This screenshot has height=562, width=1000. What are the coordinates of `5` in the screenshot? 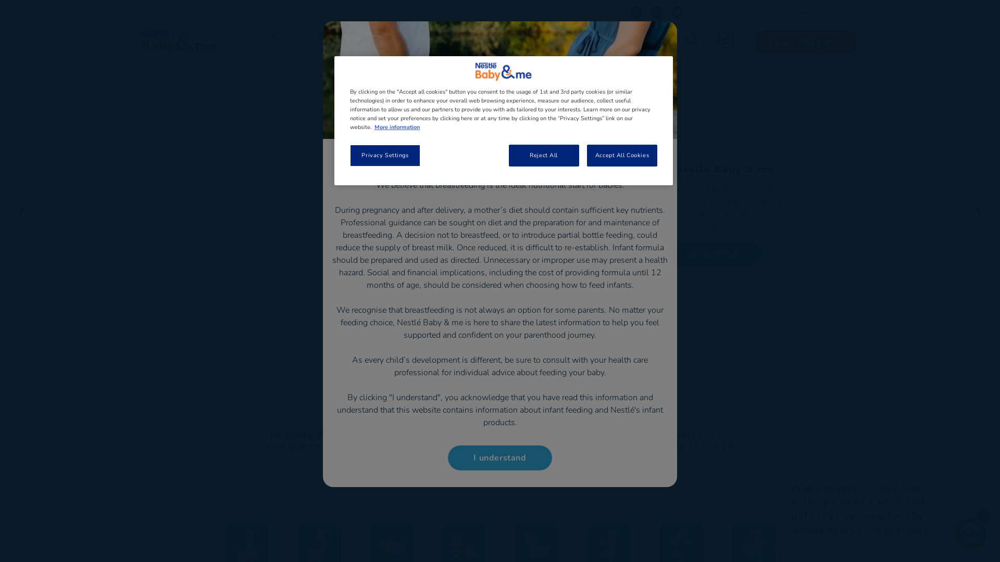 It's located at (517, 376).